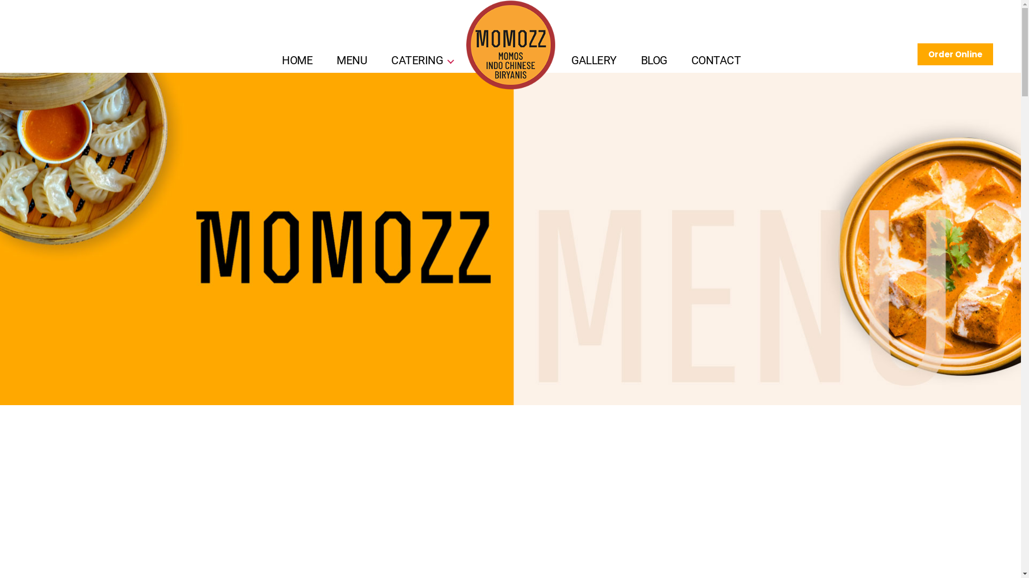 Image resolution: width=1029 pixels, height=578 pixels. Describe the element at coordinates (955, 55) in the screenshot. I see `Order Online` at that location.